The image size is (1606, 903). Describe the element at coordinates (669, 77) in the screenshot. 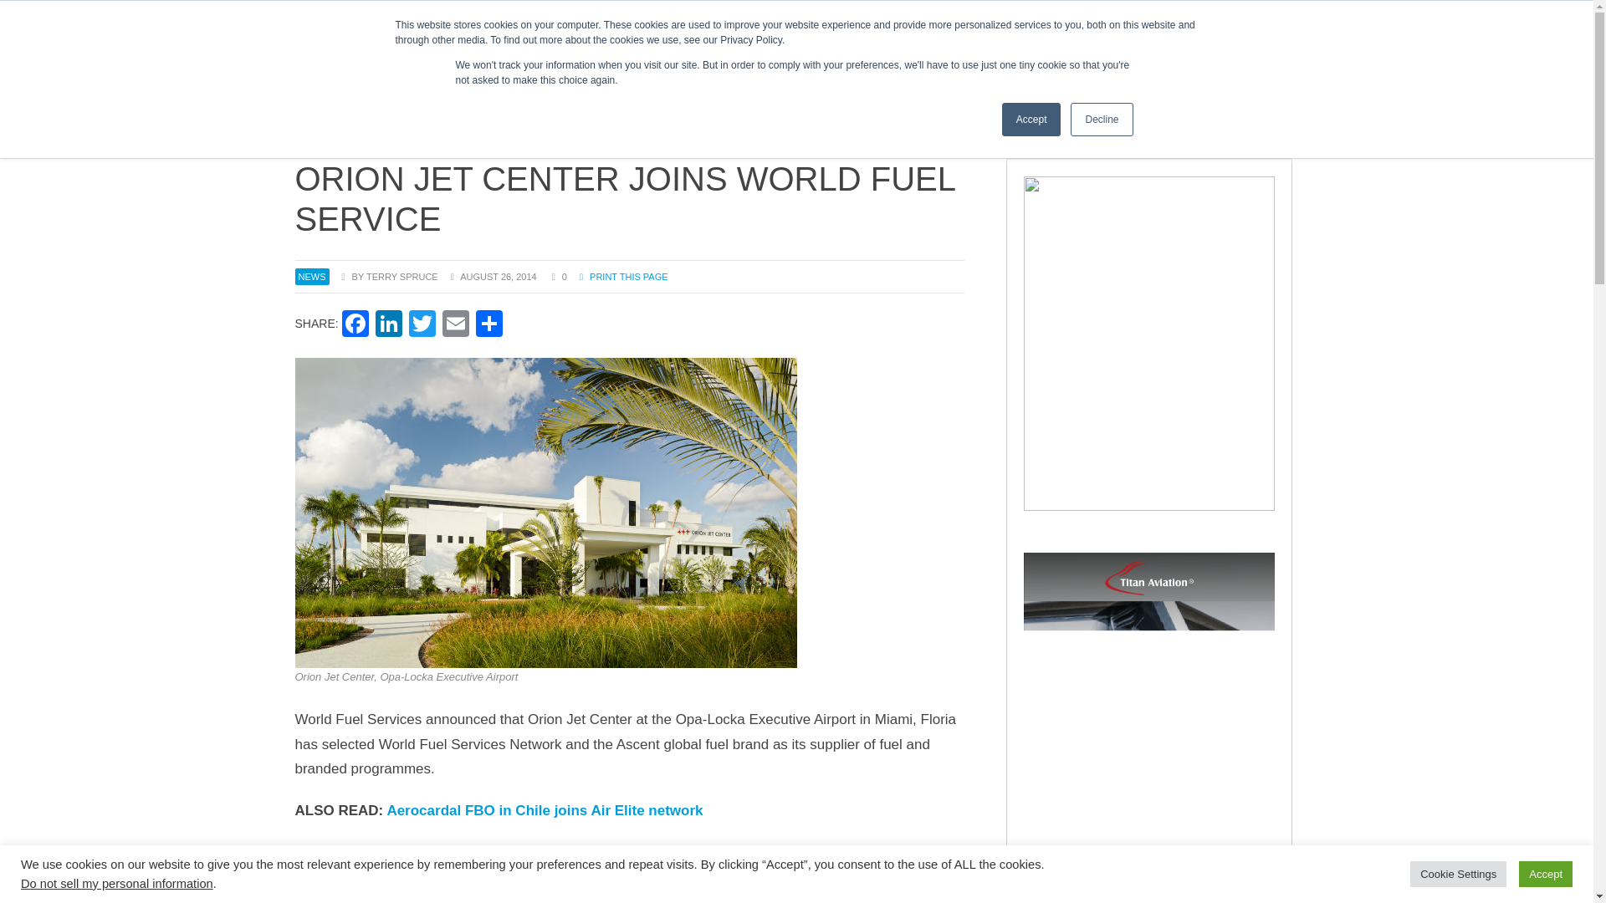

I see `Email` at that location.